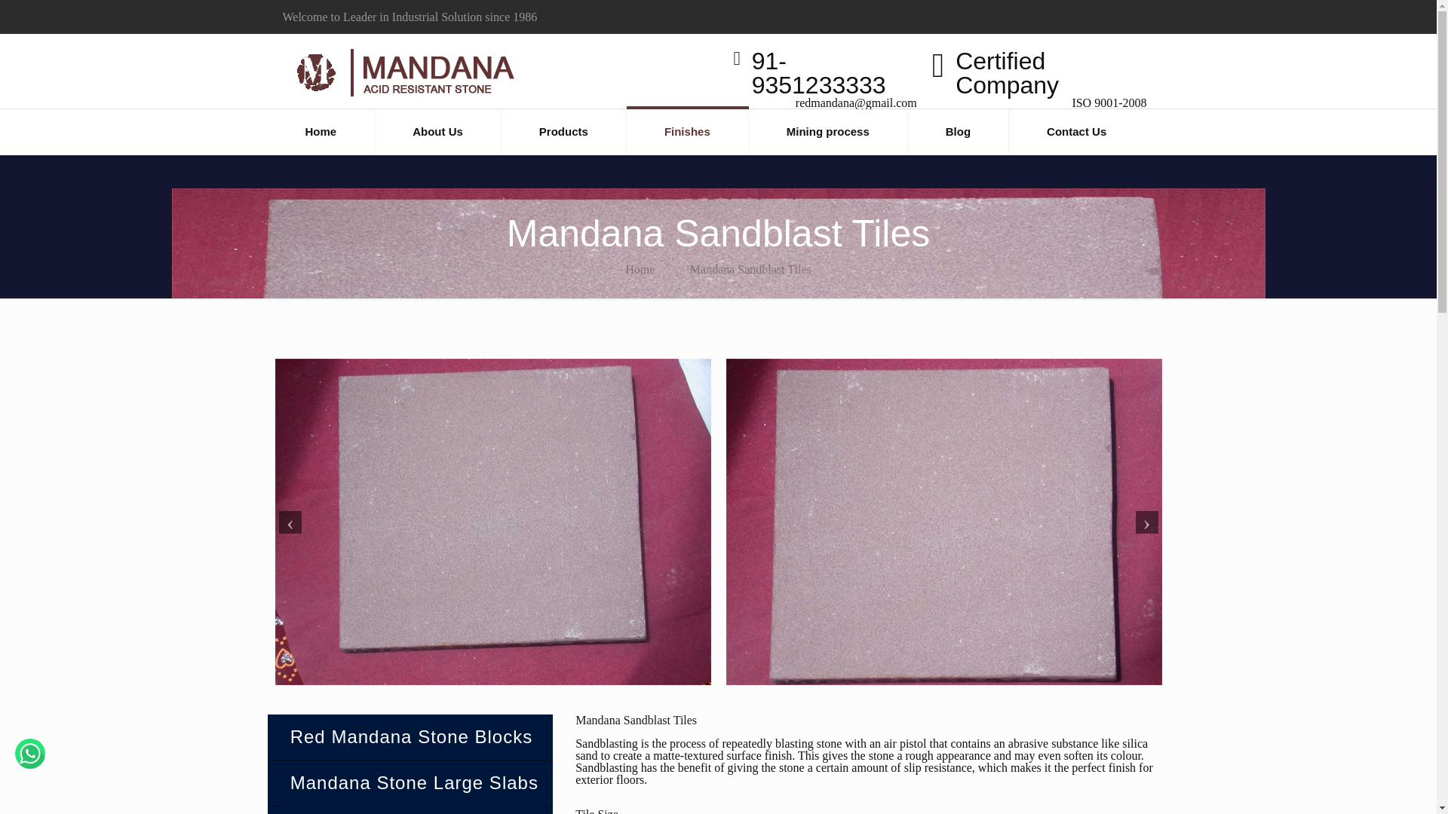  Describe the element at coordinates (958, 131) in the screenshot. I see `Blog` at that location.